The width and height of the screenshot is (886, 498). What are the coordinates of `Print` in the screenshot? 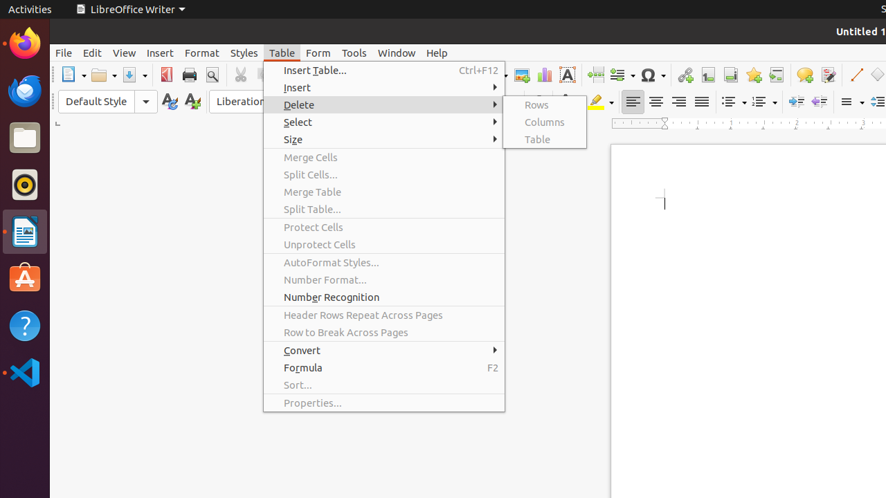 It's located at (190, 75).